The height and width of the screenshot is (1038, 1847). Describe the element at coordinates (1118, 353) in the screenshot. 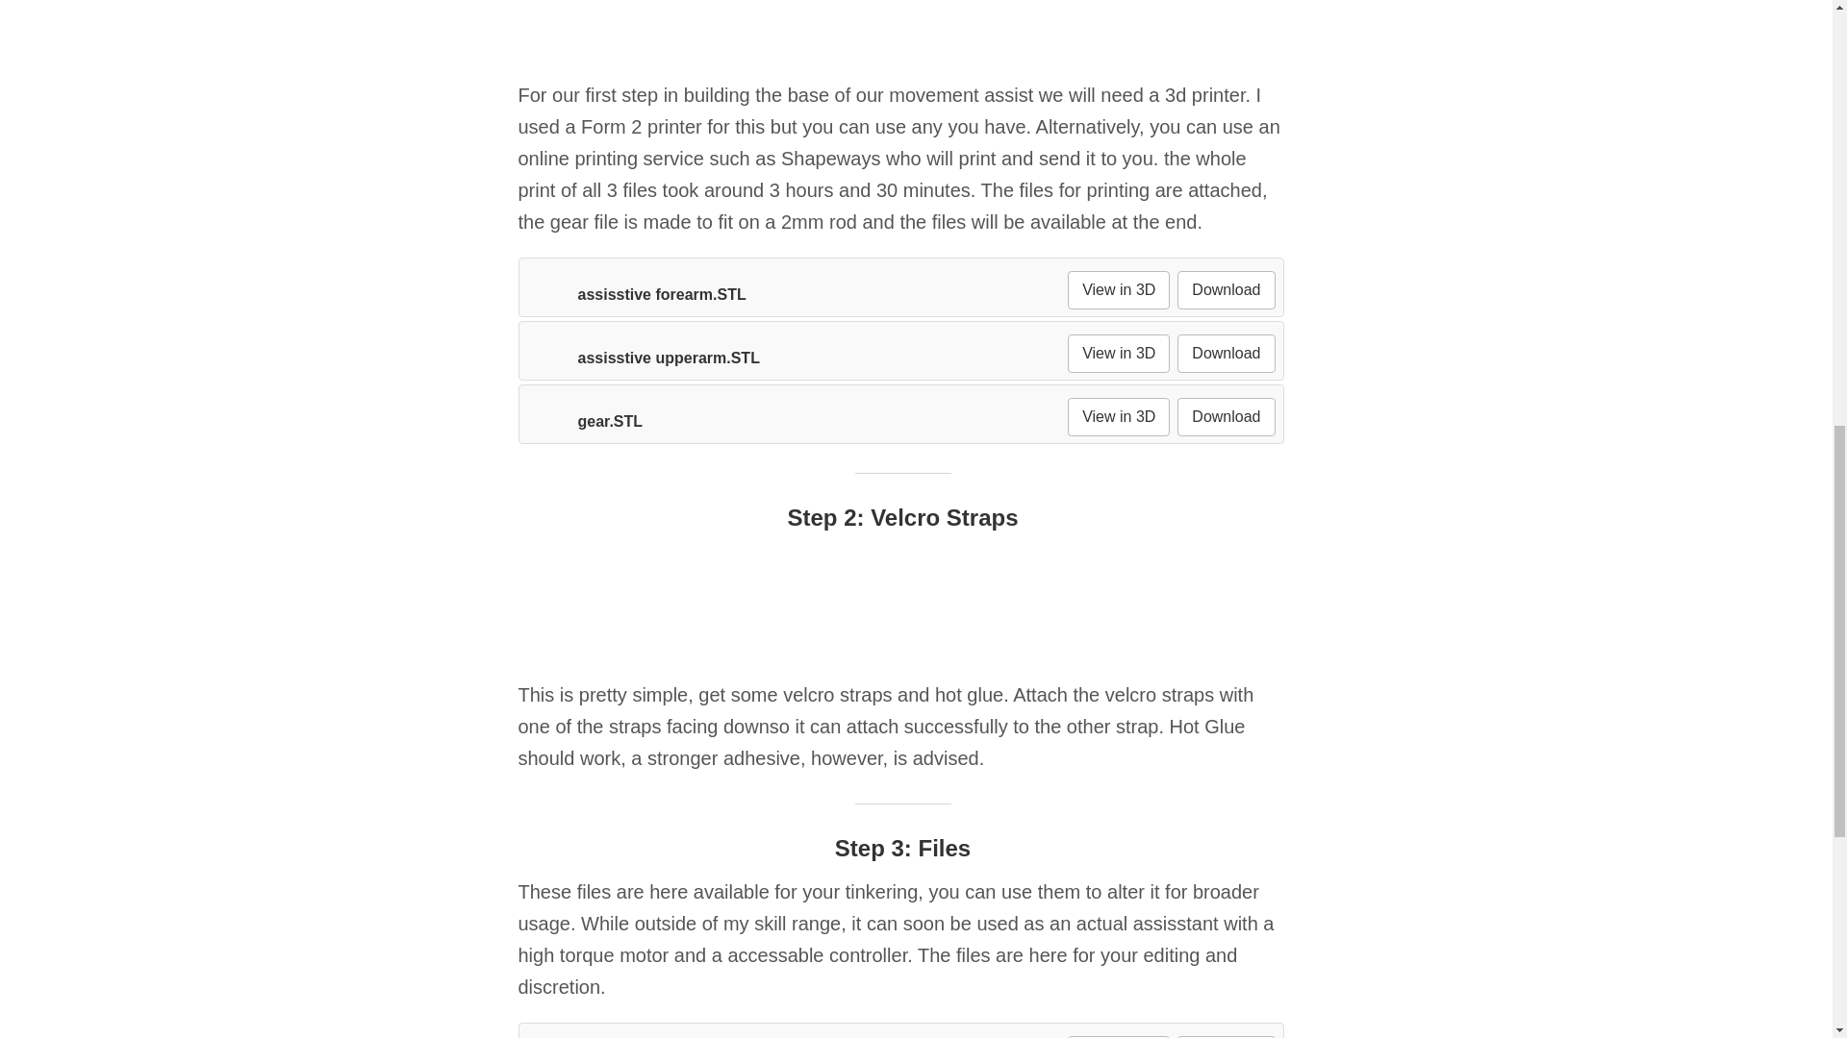

I see `View in 3D` at that location.